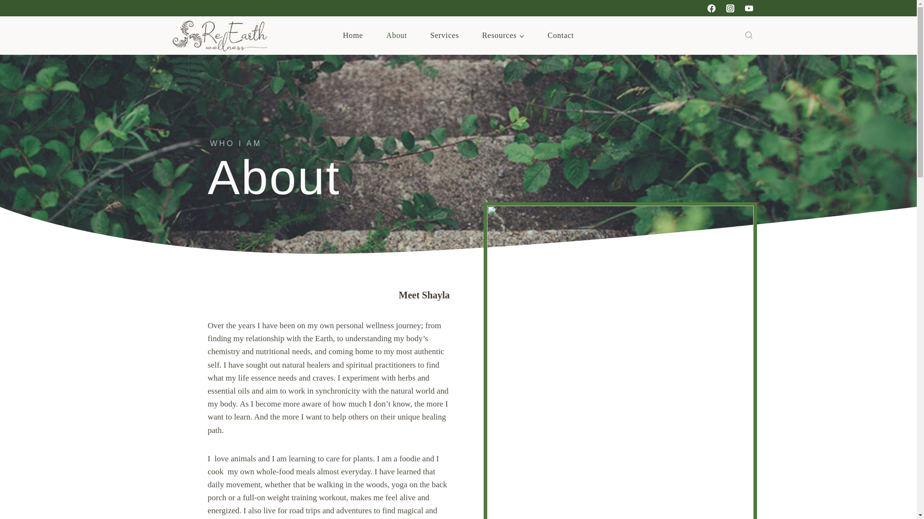 The height and width of the screenshot is (519, 924). Describe the element at coordinates (396, 36) in the screenshot. I see `About` at that location.